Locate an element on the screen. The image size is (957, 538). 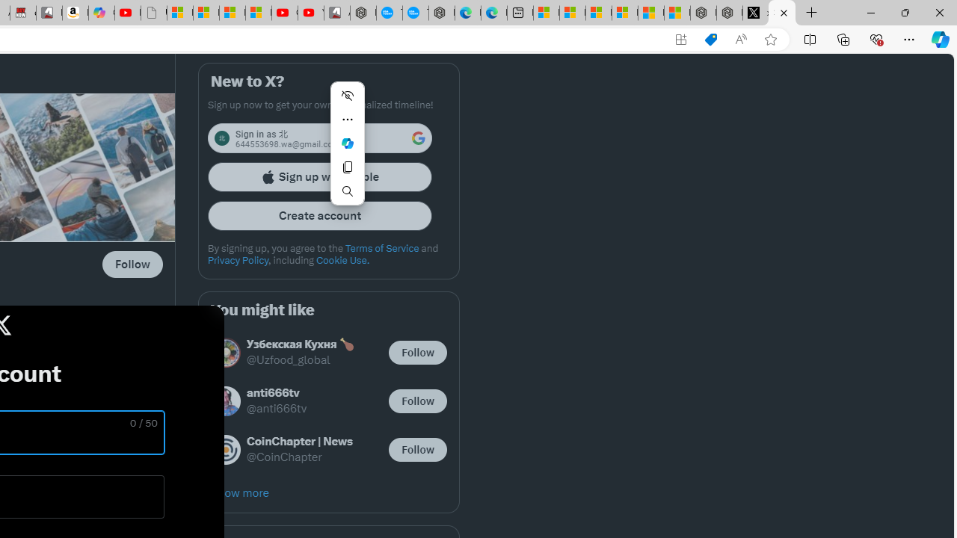
Copilot is located at coordinates (102, 13).